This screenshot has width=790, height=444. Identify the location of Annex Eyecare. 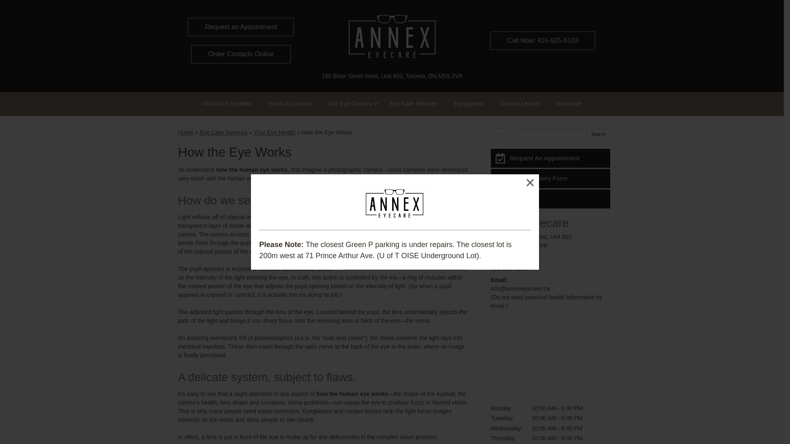
(530, 223).